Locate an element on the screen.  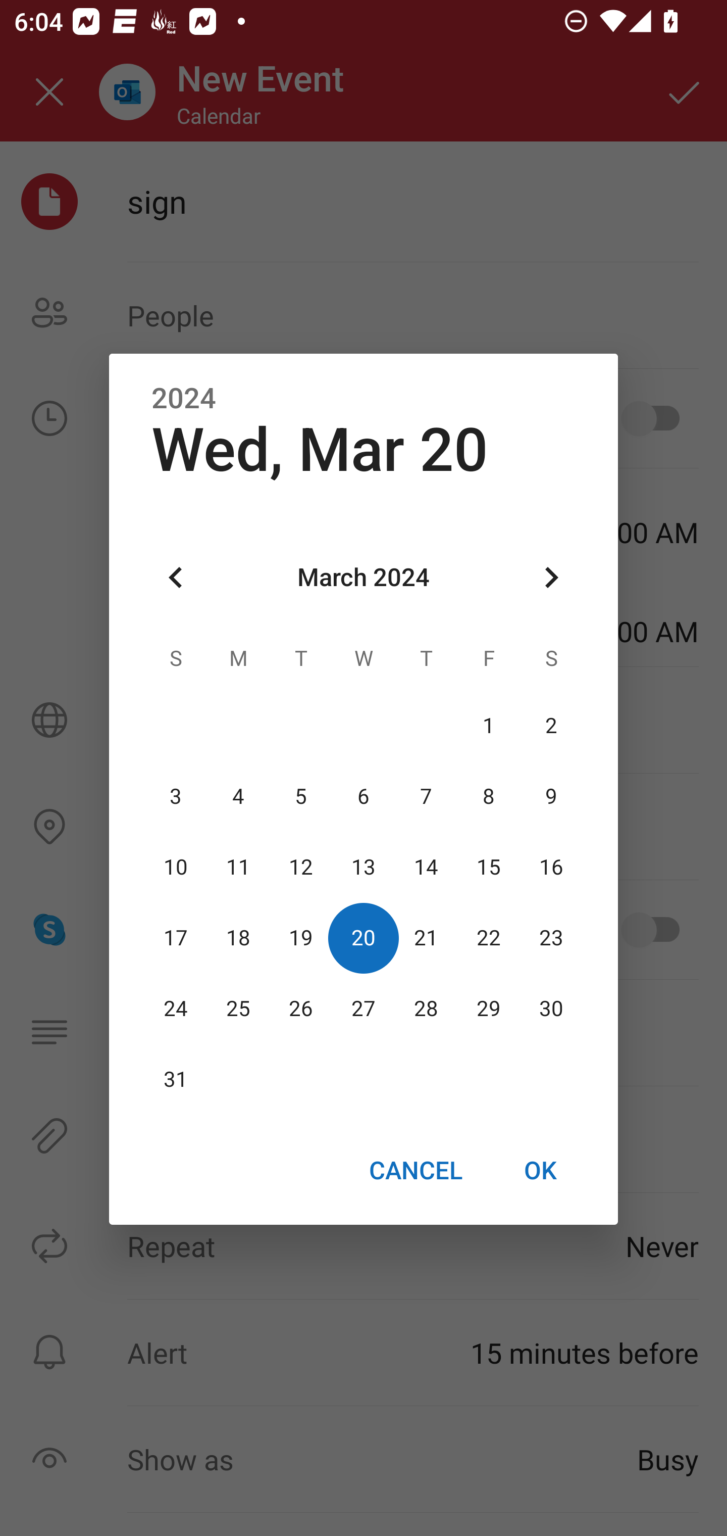
10 10 March 2024 is located at coordinates (176, 868).